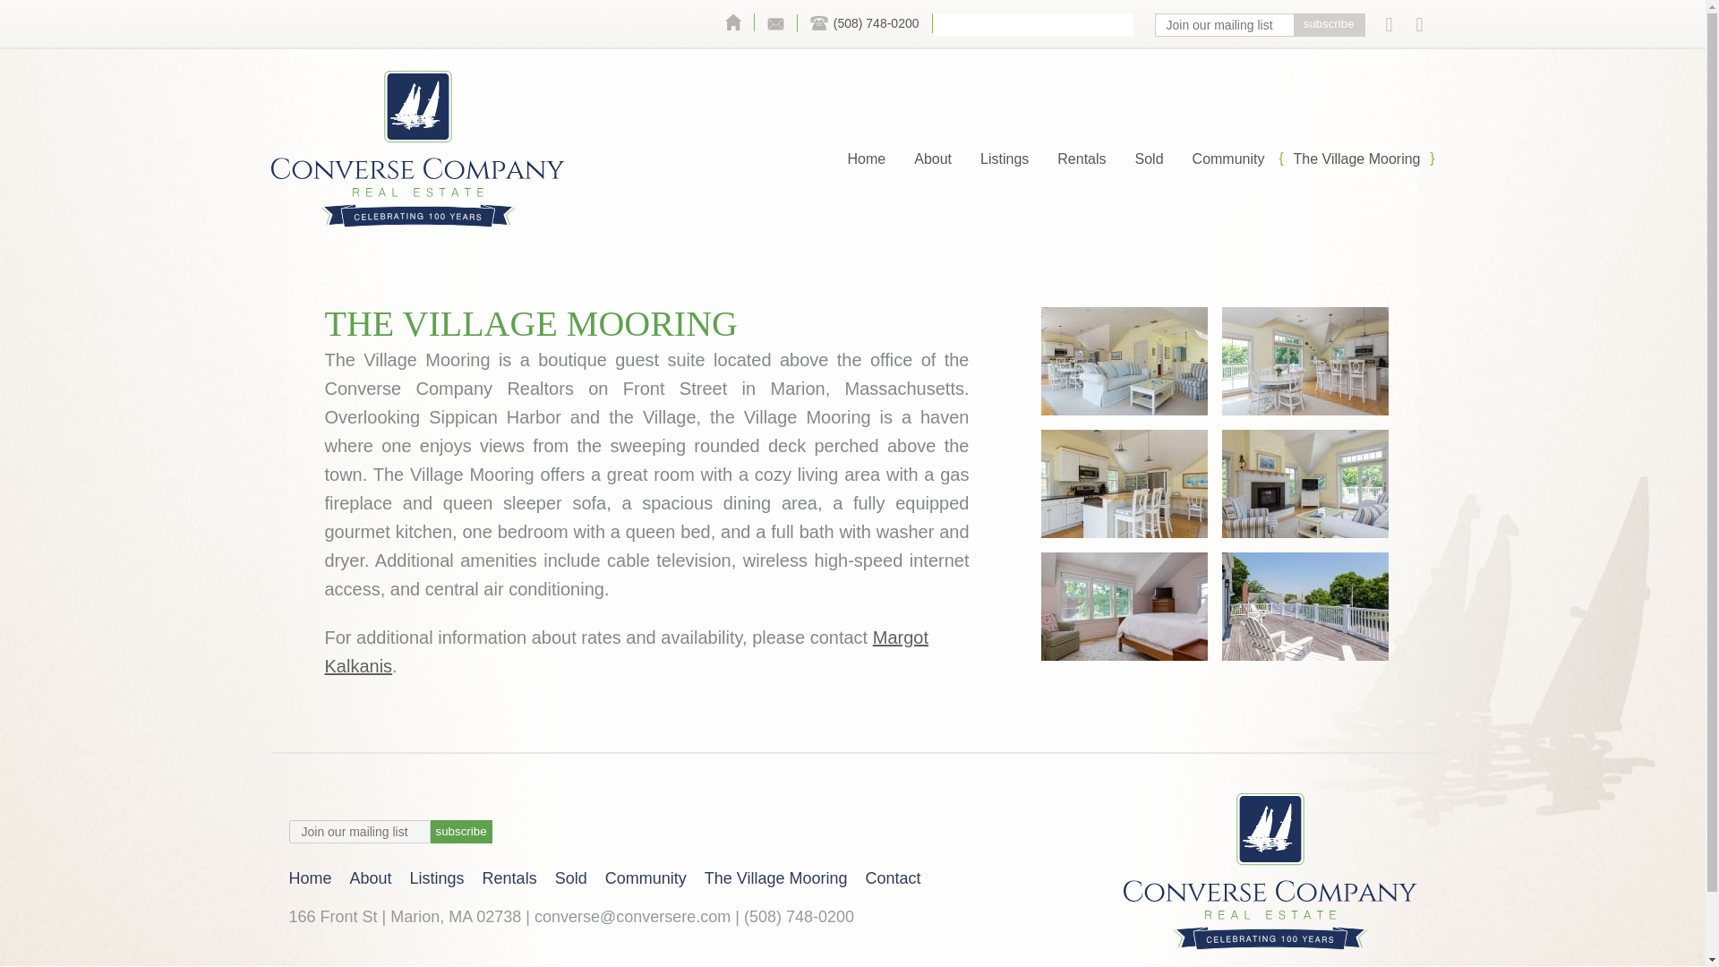 The image size is (1719, 967). I want to click on subscribe, so click(1327, 25).